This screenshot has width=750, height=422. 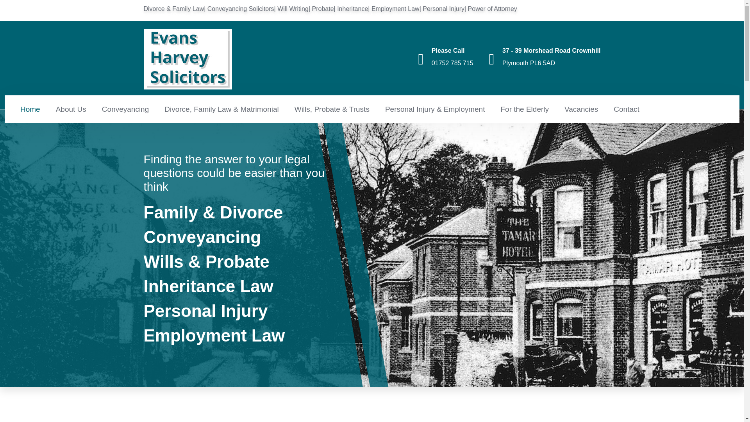 What do you see at coordinates (323, 9) in the screenshot?
I see `Probate` at bounding box center [323, 9].